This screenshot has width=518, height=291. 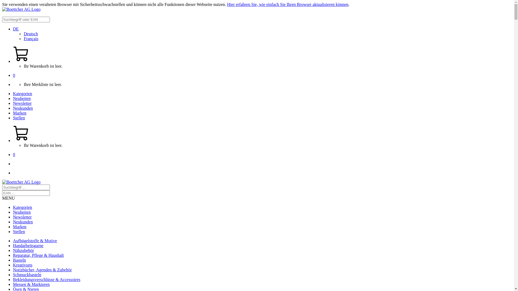 I want to click on Warenkorb, so click(x=22, y=141).